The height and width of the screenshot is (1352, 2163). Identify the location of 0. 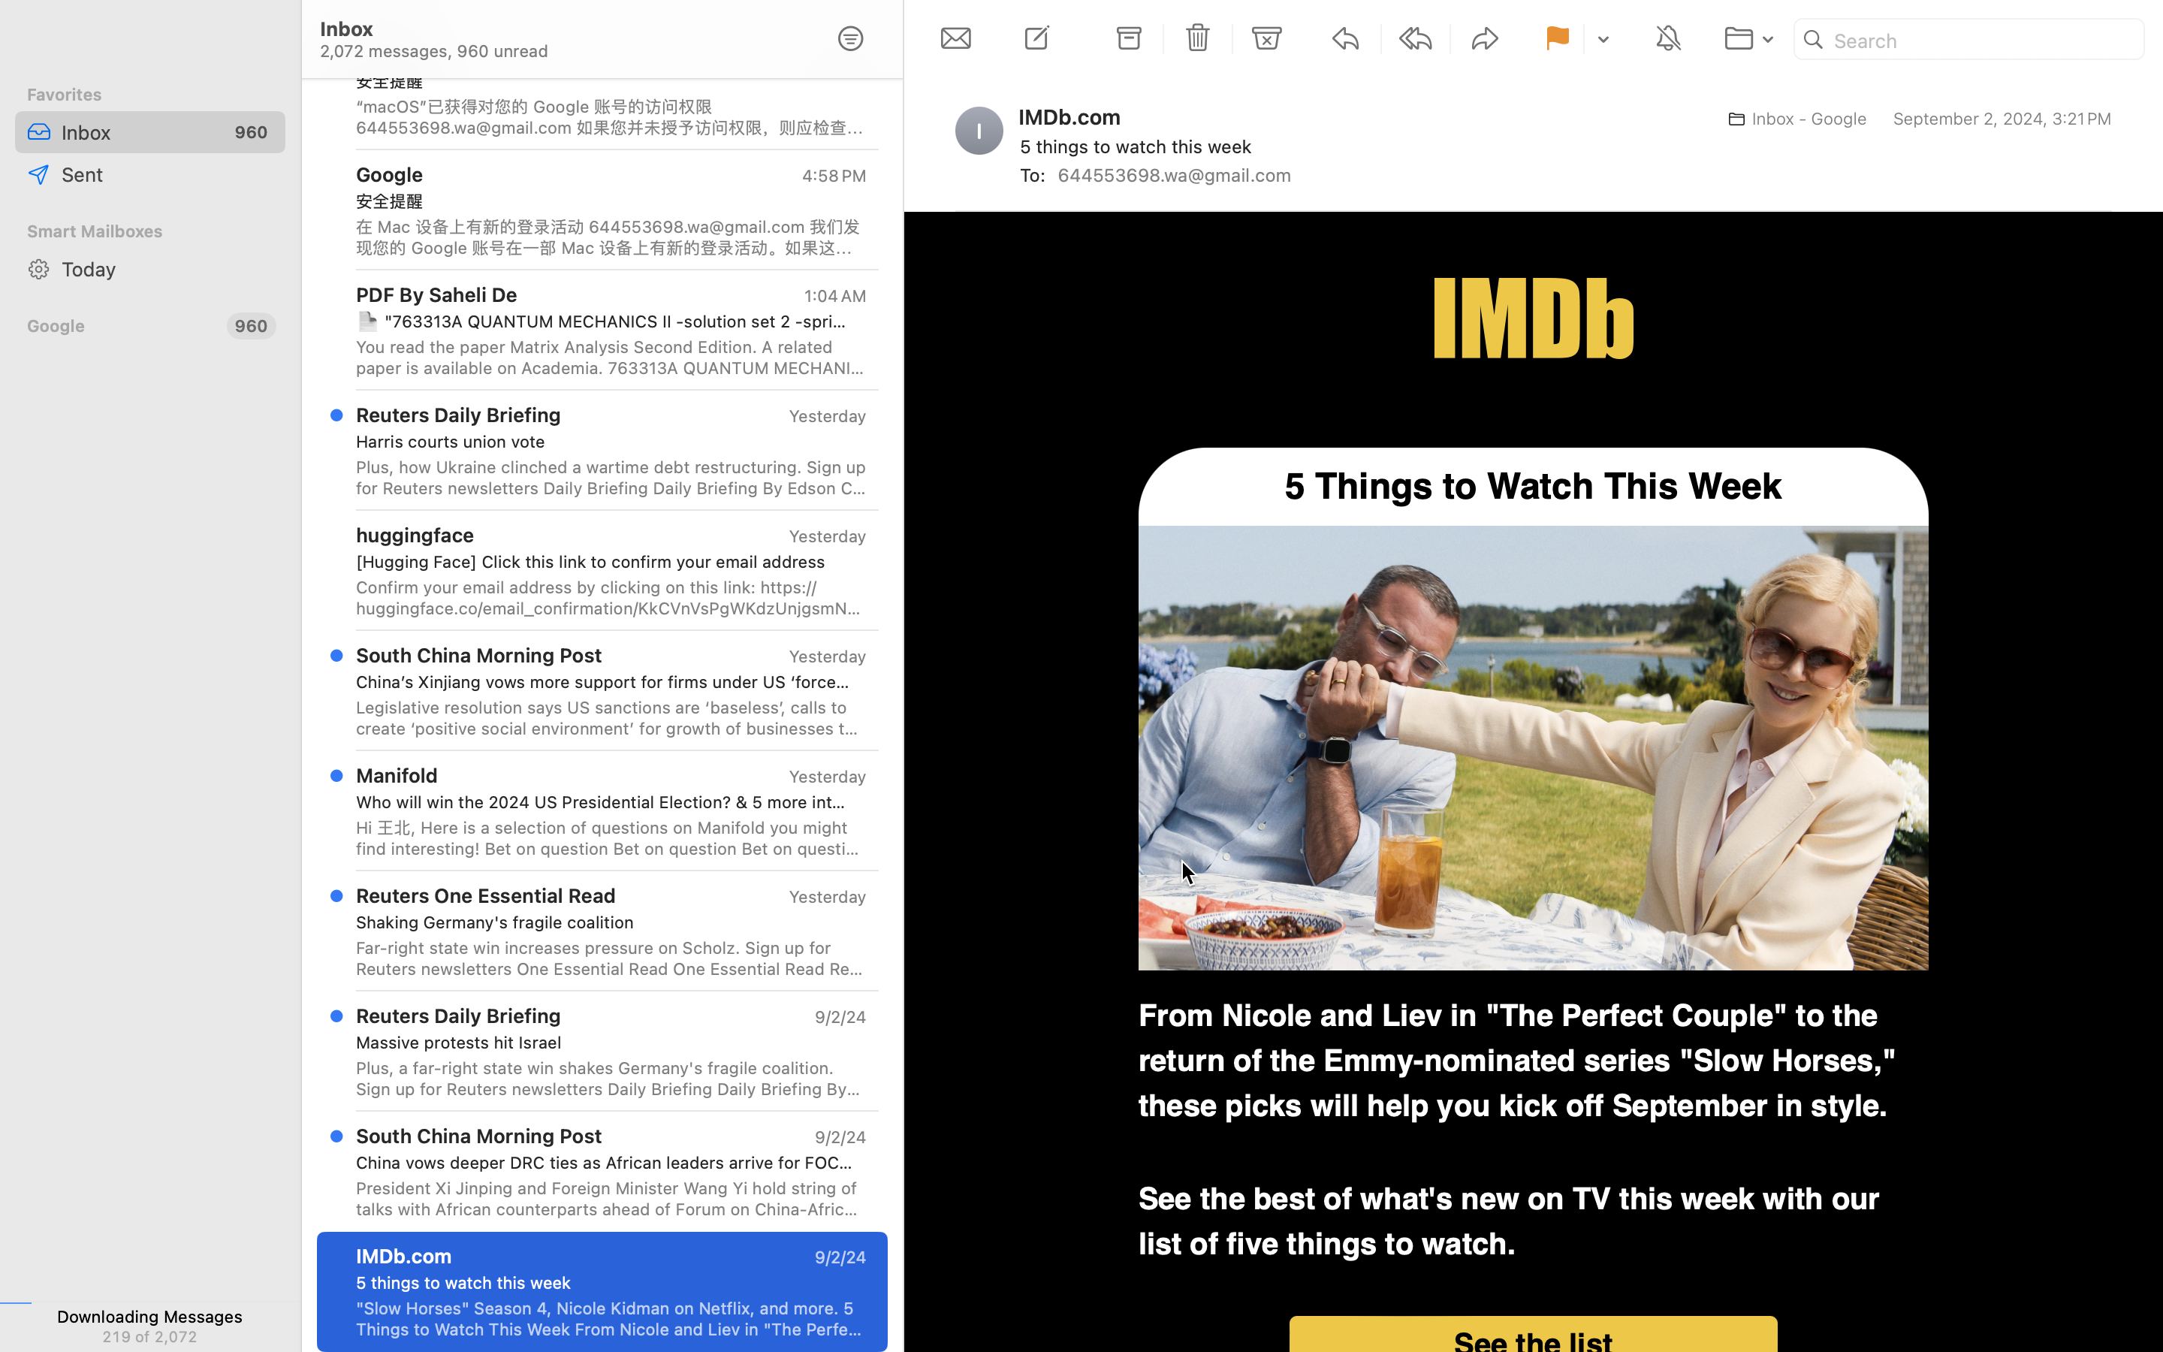
(851, 39).